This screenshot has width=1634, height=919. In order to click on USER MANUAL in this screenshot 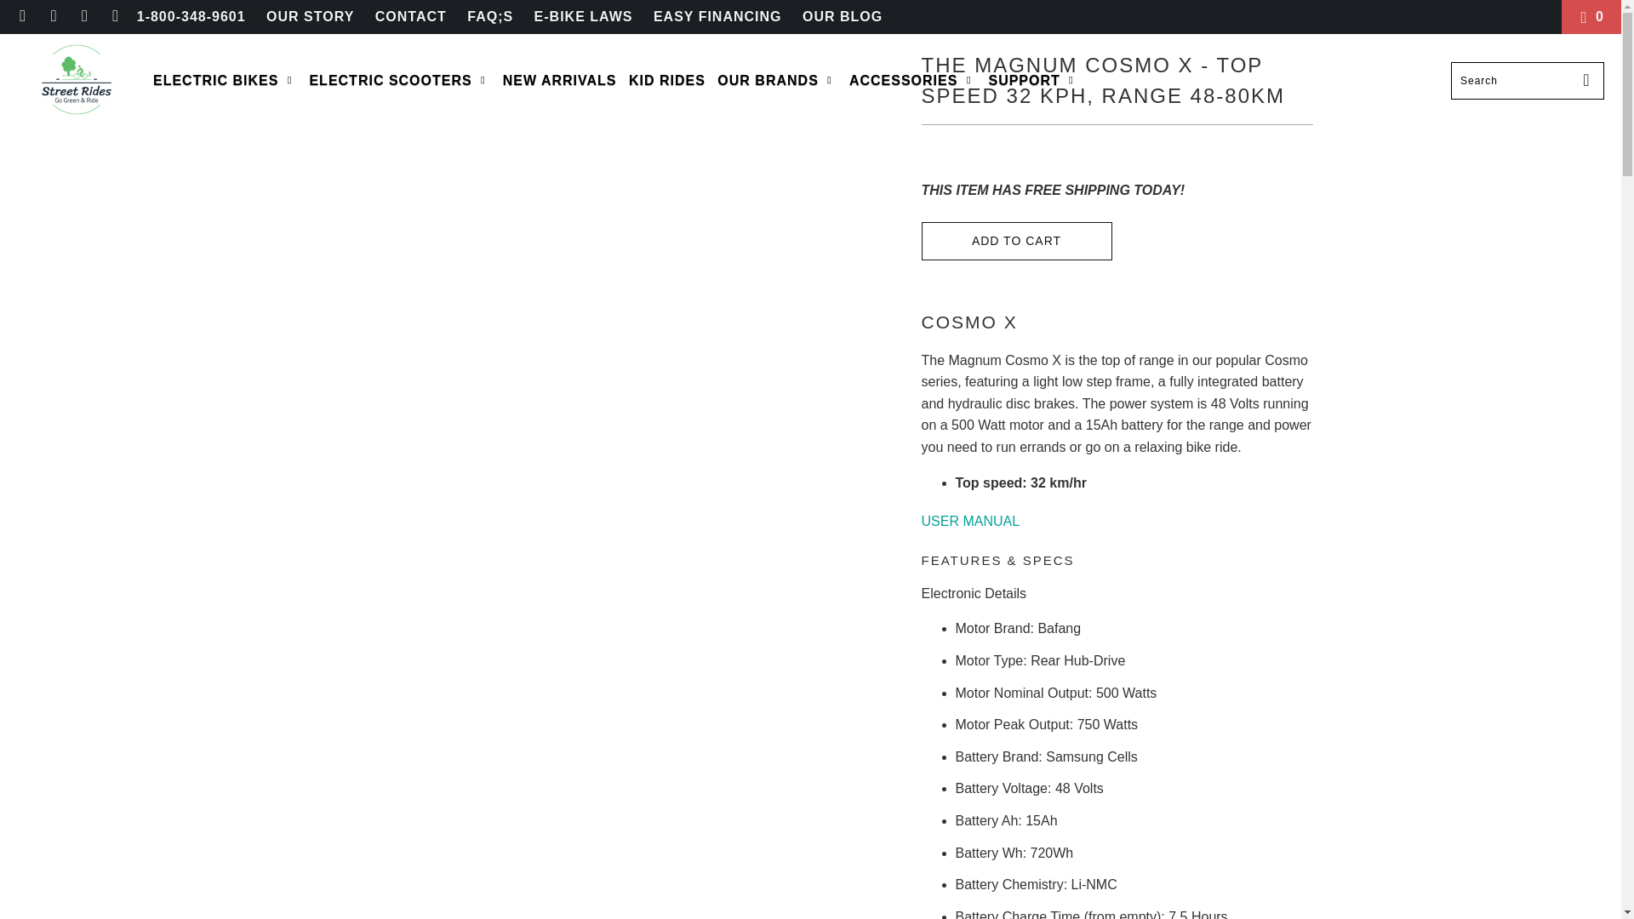, I will do `click(970, 521)`.